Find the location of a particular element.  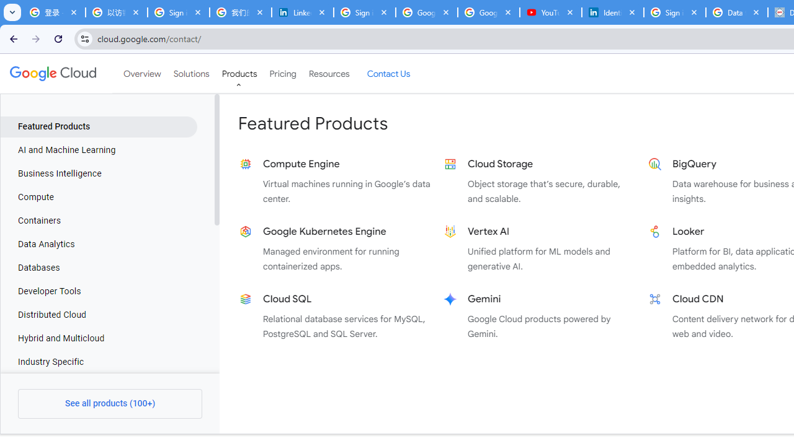

Compute is located at coordinates (99, 197).